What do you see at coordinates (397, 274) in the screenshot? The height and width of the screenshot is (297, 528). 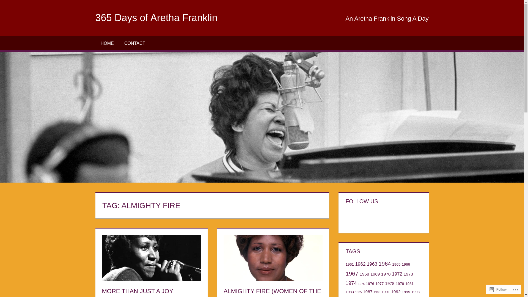 I see `1972` at bounding box center [397, 274].